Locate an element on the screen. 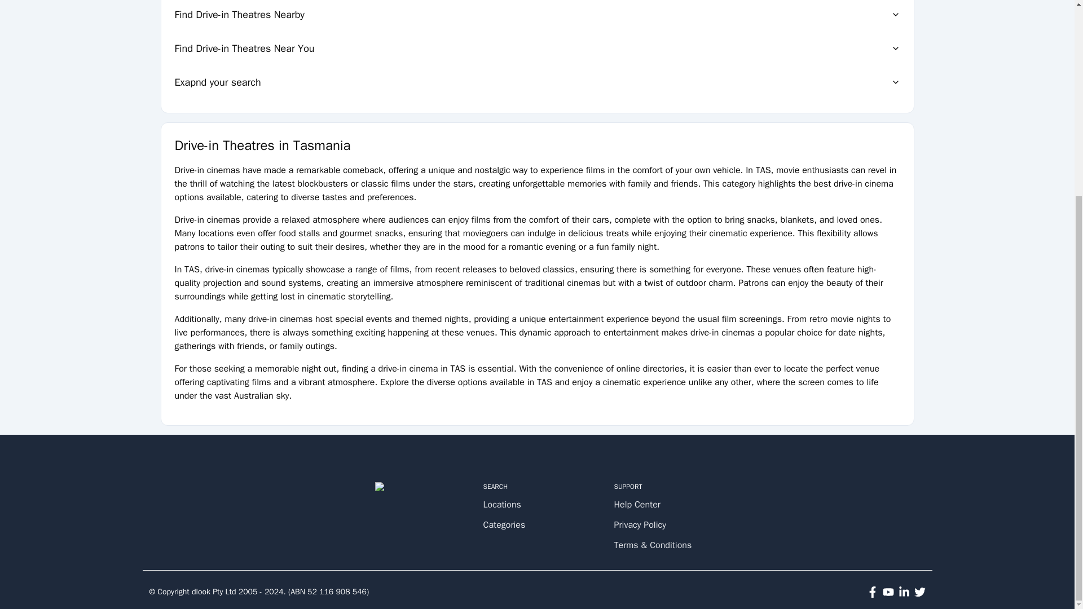 The image size is (1083, 609). Go to dlook's Youtube is located at coordinates (888, 592).